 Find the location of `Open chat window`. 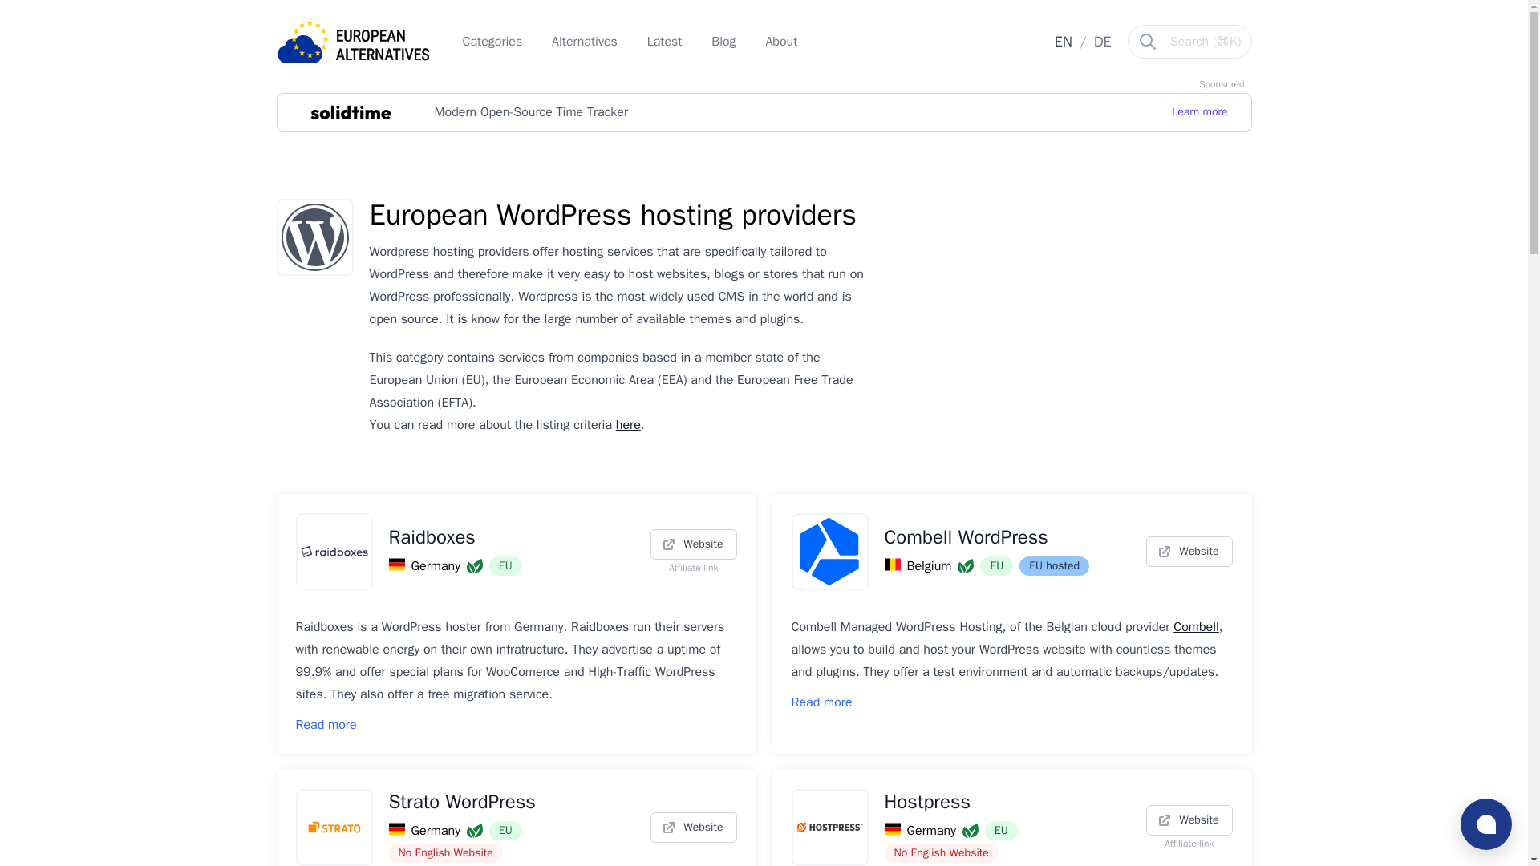

Open chat window is located at coordinates (1485, 824).